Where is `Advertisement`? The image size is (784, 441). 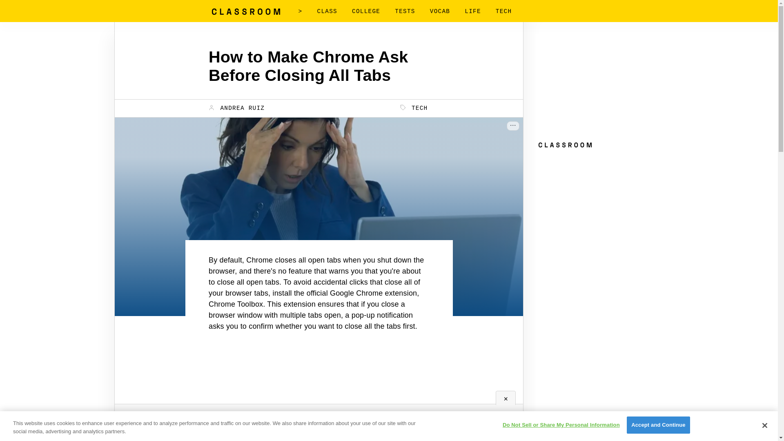
Advertisement is located at coordinates (318, 427).